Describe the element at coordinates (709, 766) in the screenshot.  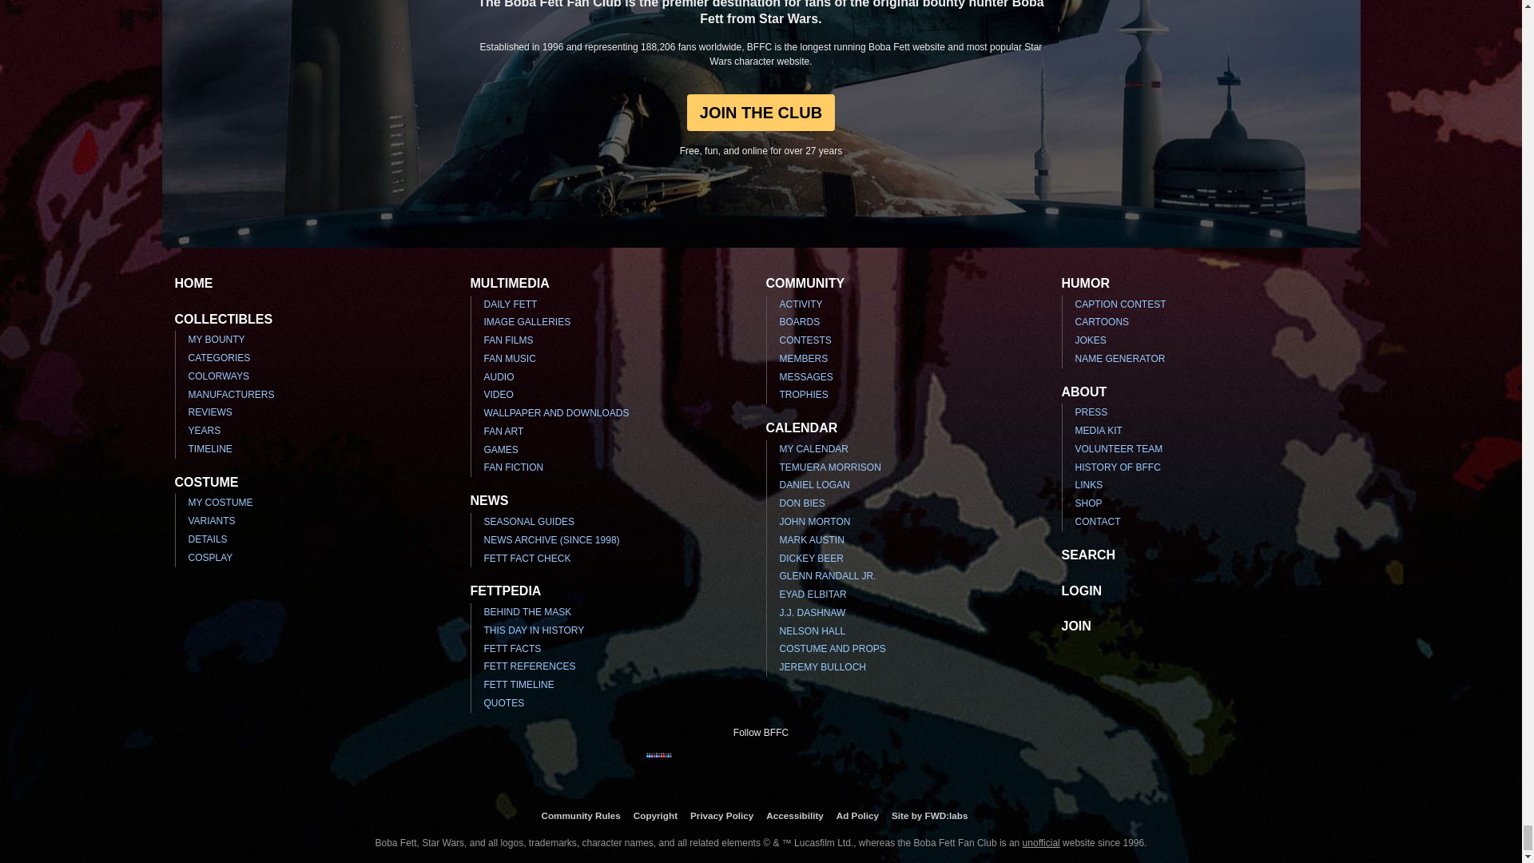
I see `Follow BFFC on Twitter` at that location.